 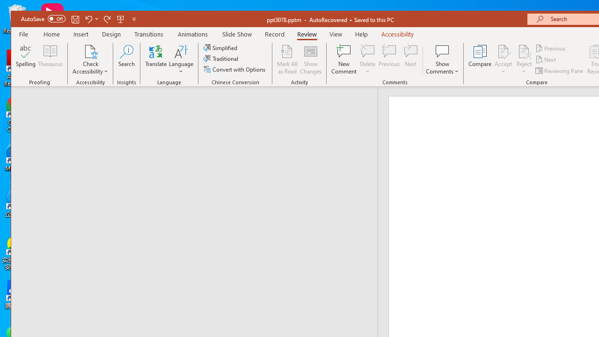 I want to click on Outline, so click(x=198, y=106).